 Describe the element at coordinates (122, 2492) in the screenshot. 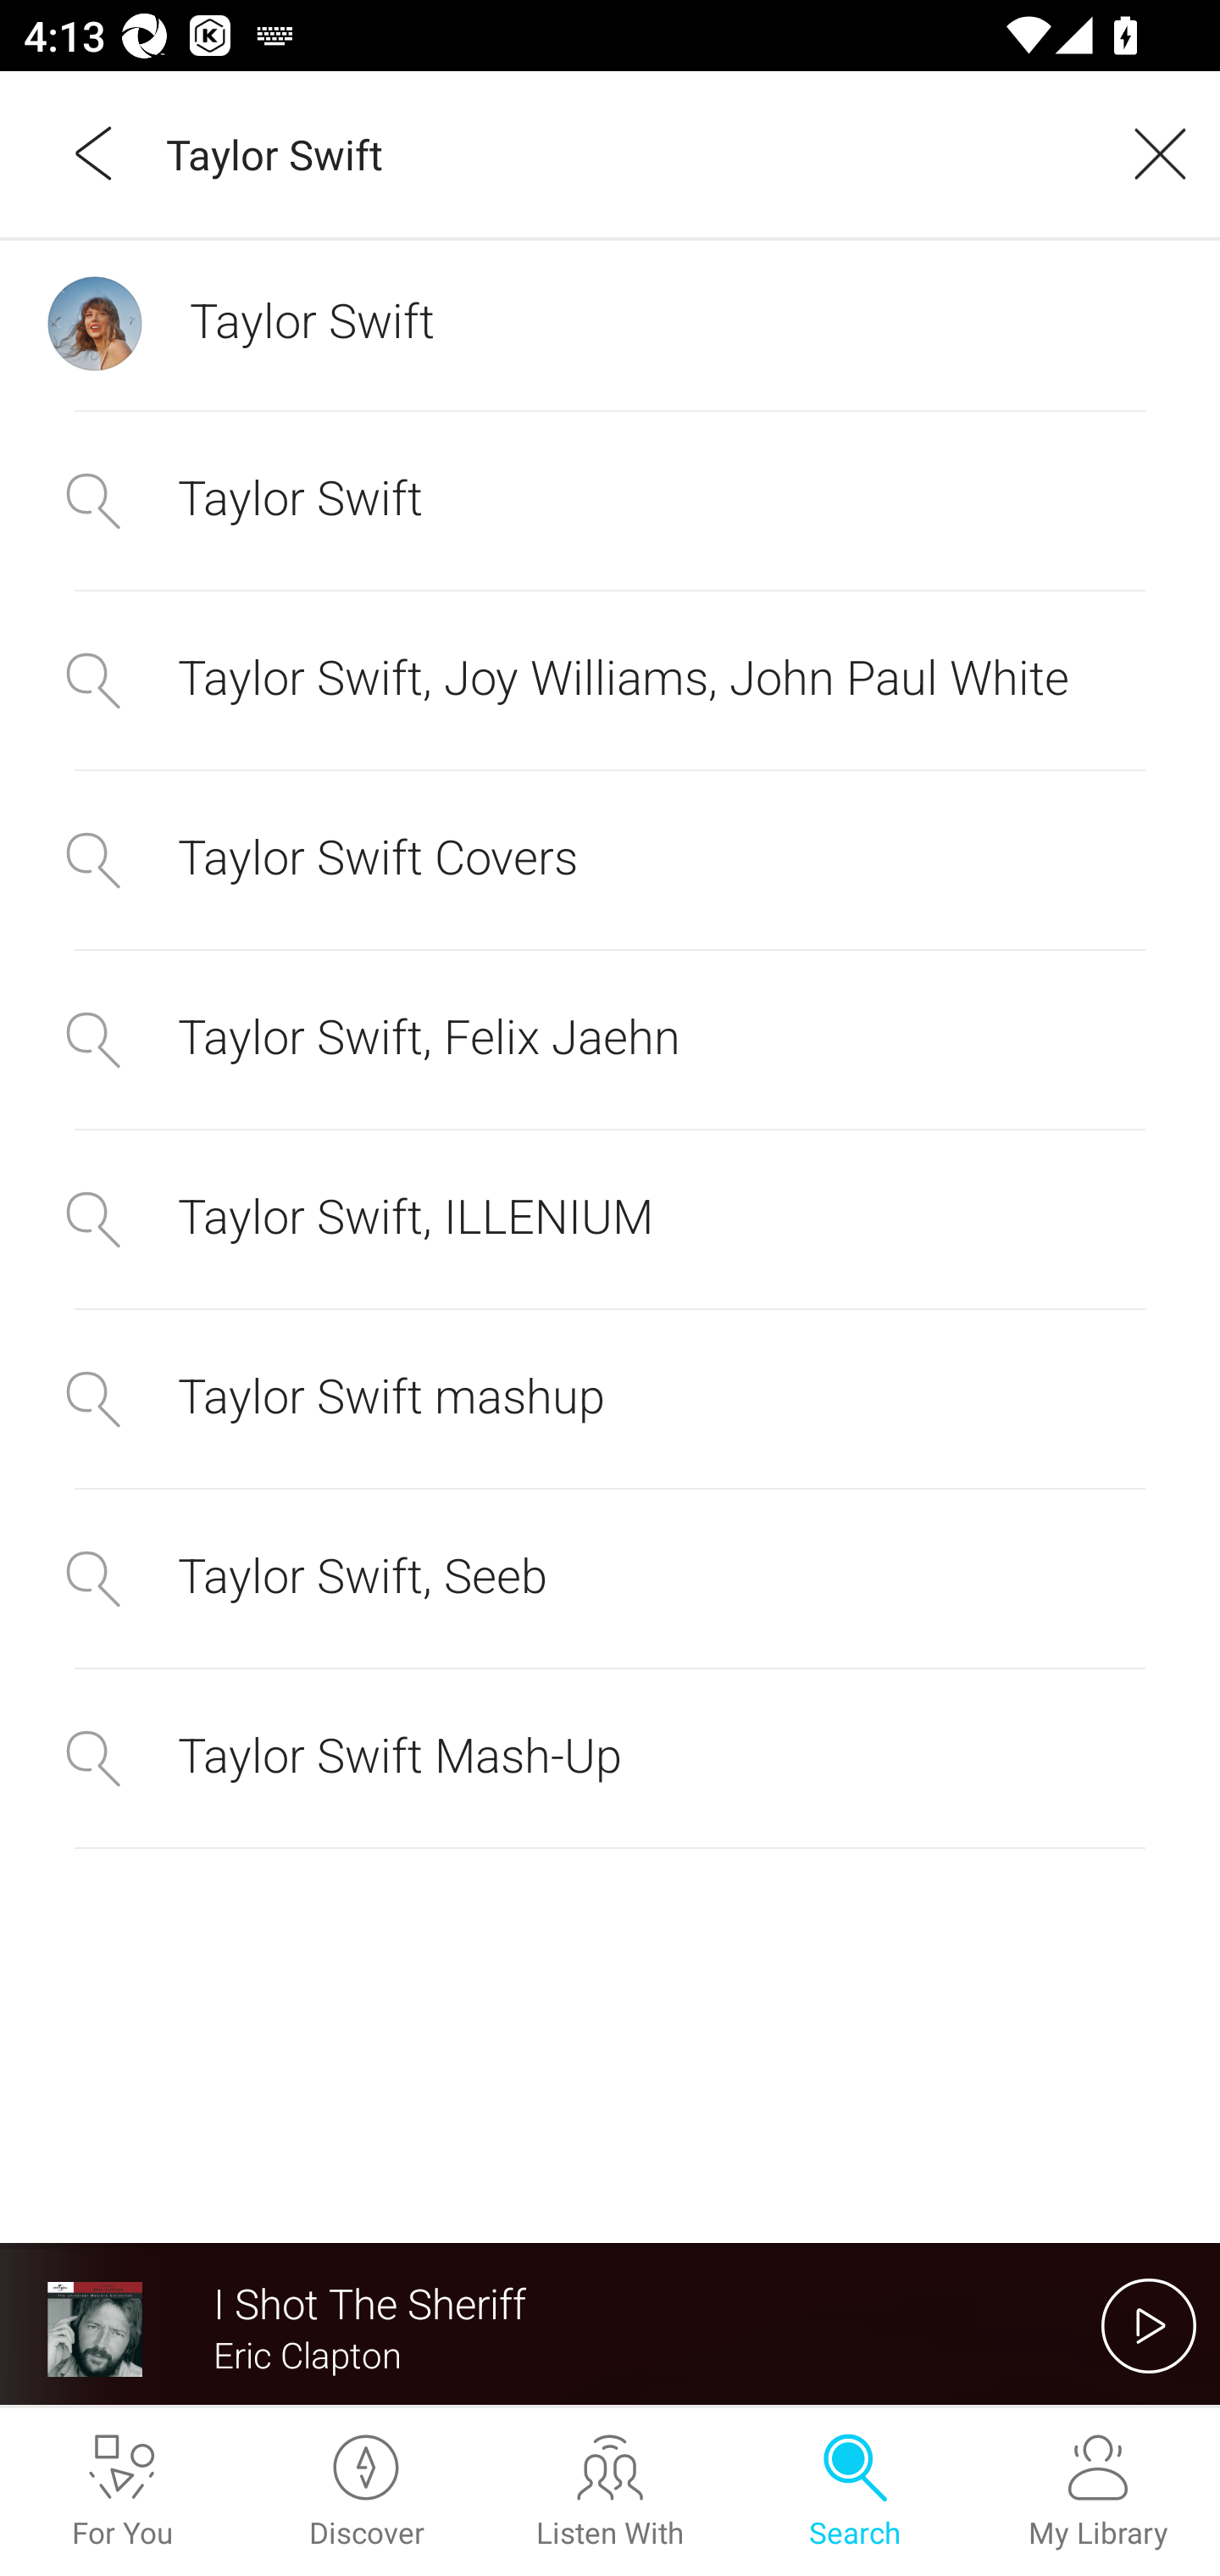

I see `For You` at that location.